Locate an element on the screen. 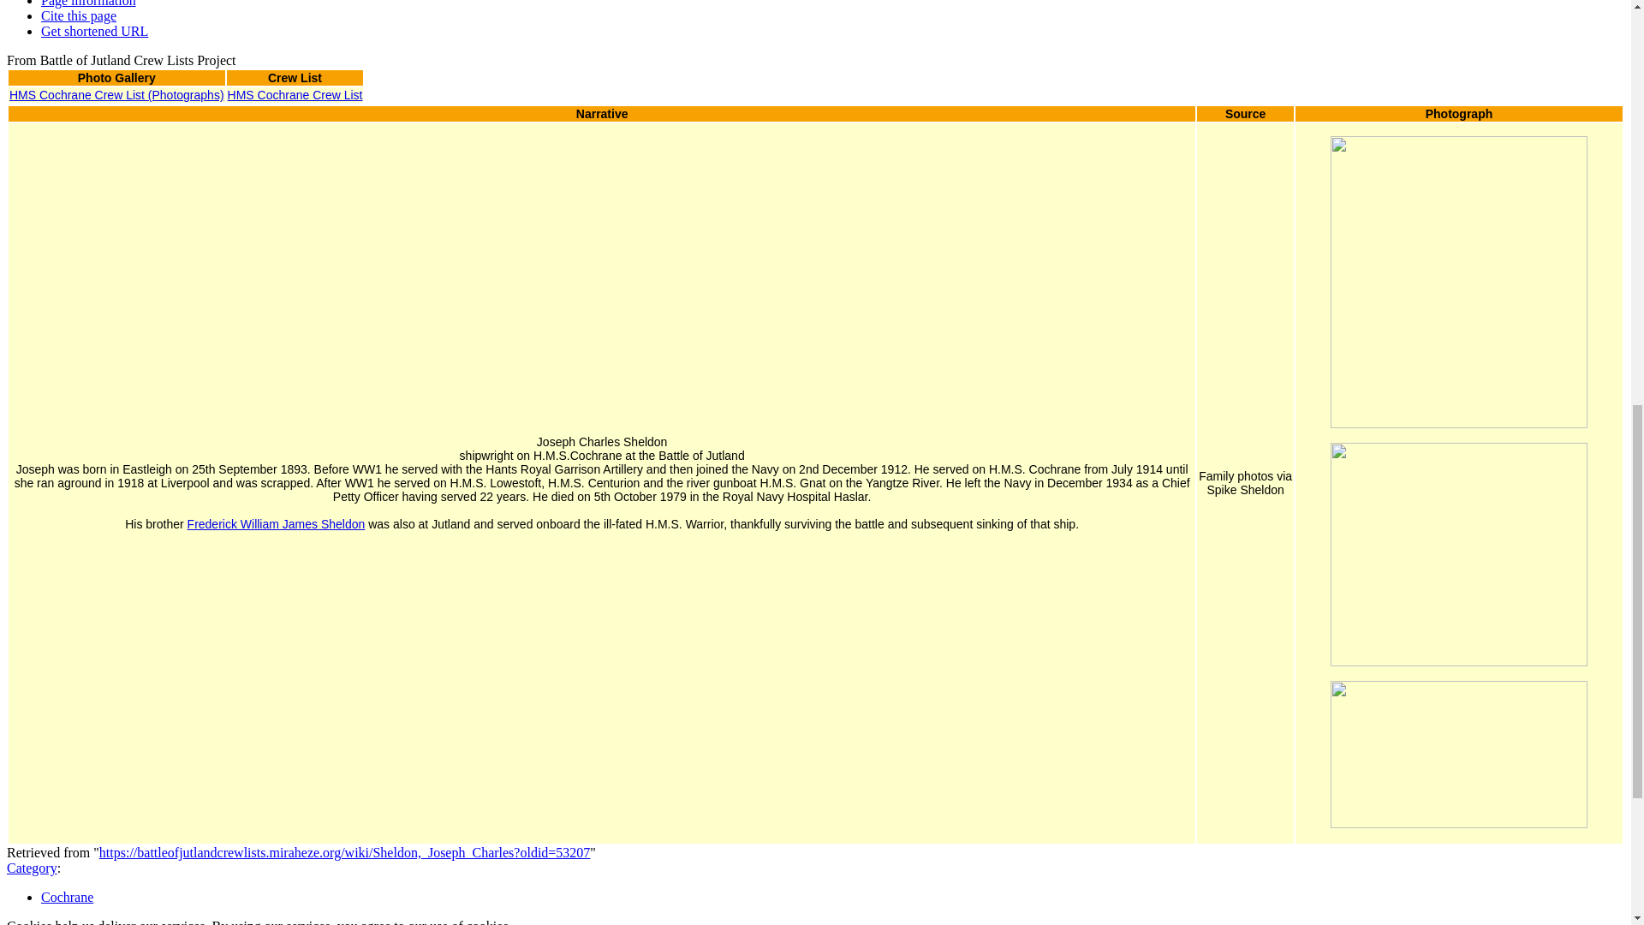 The image size is (1644, 925). Frederick William James Sheldon is located at coordinates (276, 523).